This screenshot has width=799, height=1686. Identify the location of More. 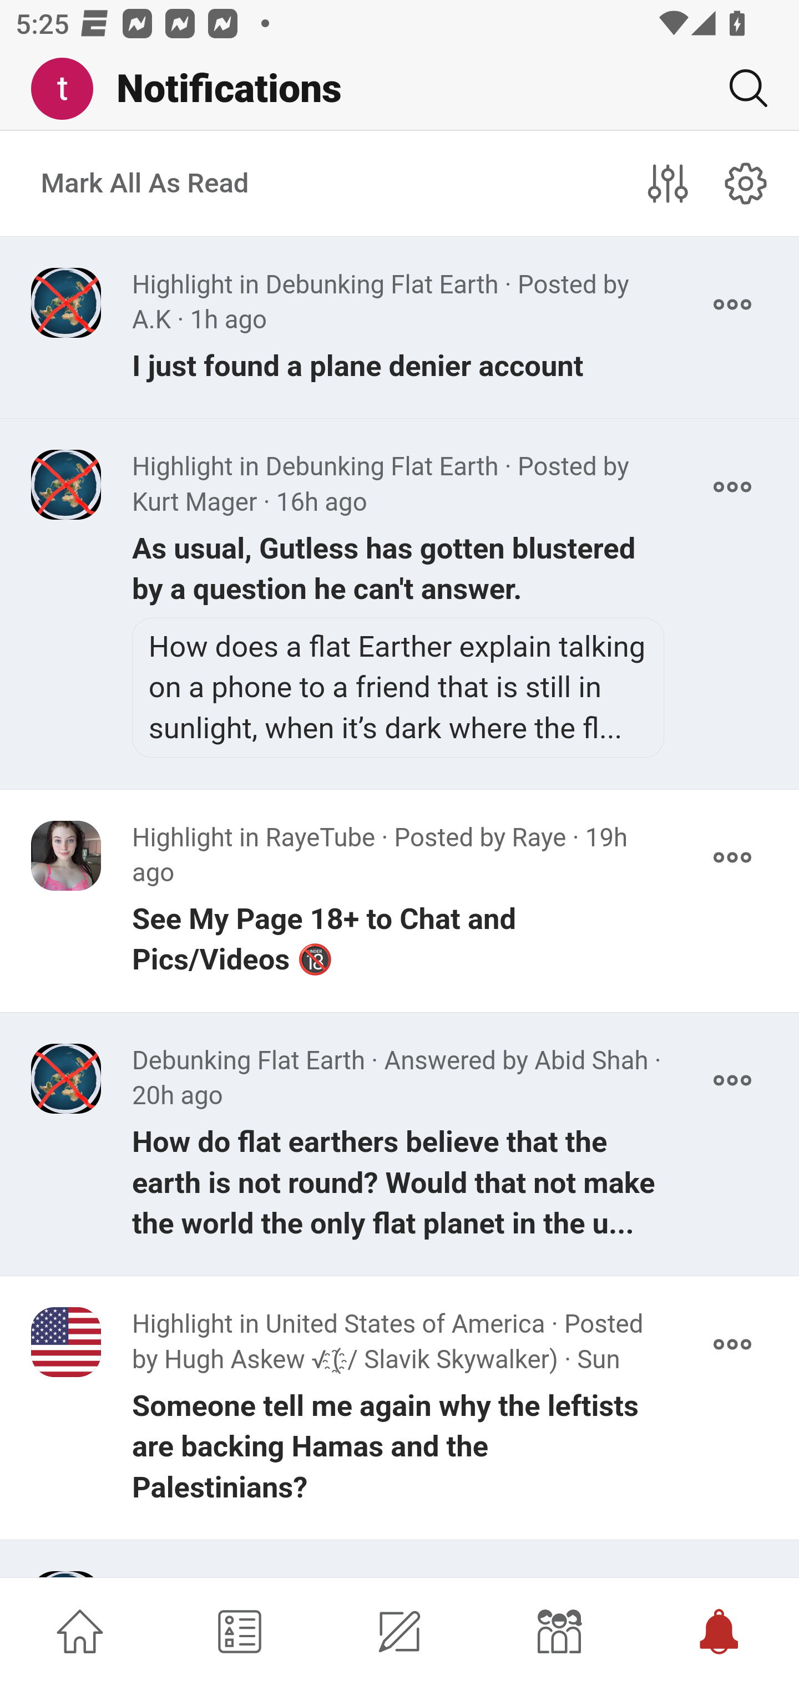
(732, 1575).